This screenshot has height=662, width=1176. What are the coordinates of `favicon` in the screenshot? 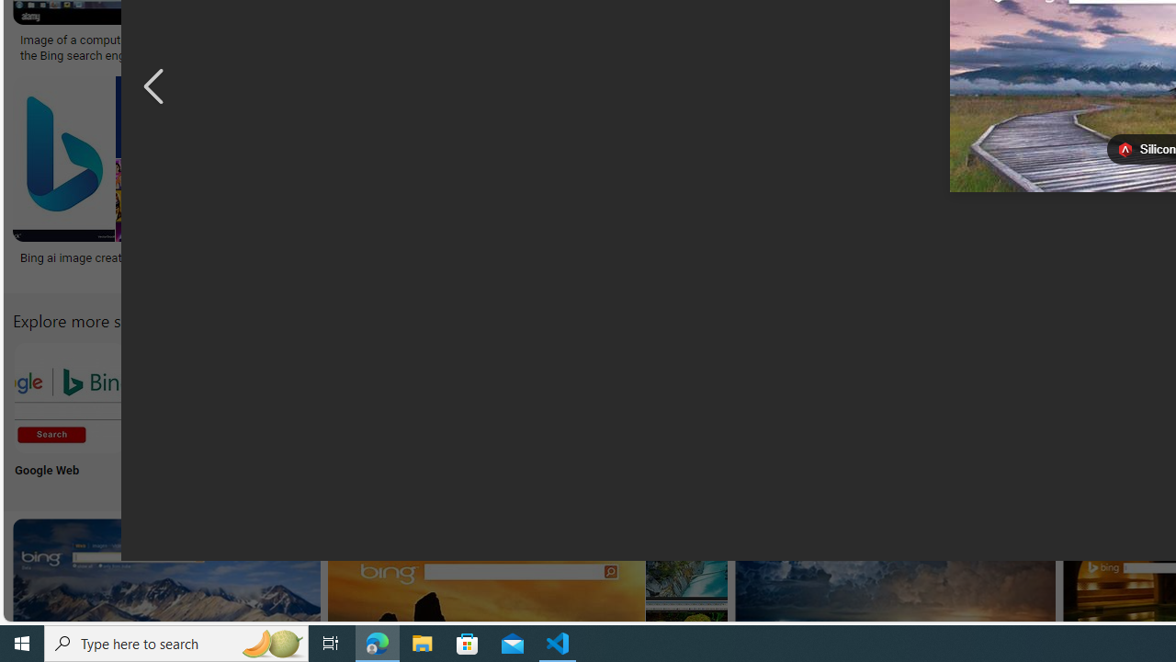 It's located at (1125, 150).